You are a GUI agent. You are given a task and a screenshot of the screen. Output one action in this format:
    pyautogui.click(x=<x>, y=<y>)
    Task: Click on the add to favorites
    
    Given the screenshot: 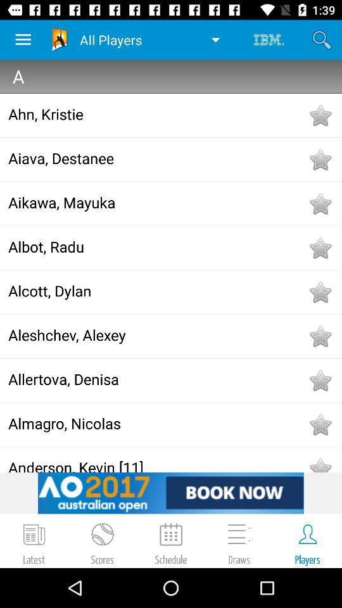 What is the action you would take?
    pyautogui.click(x=320, y=380)
    